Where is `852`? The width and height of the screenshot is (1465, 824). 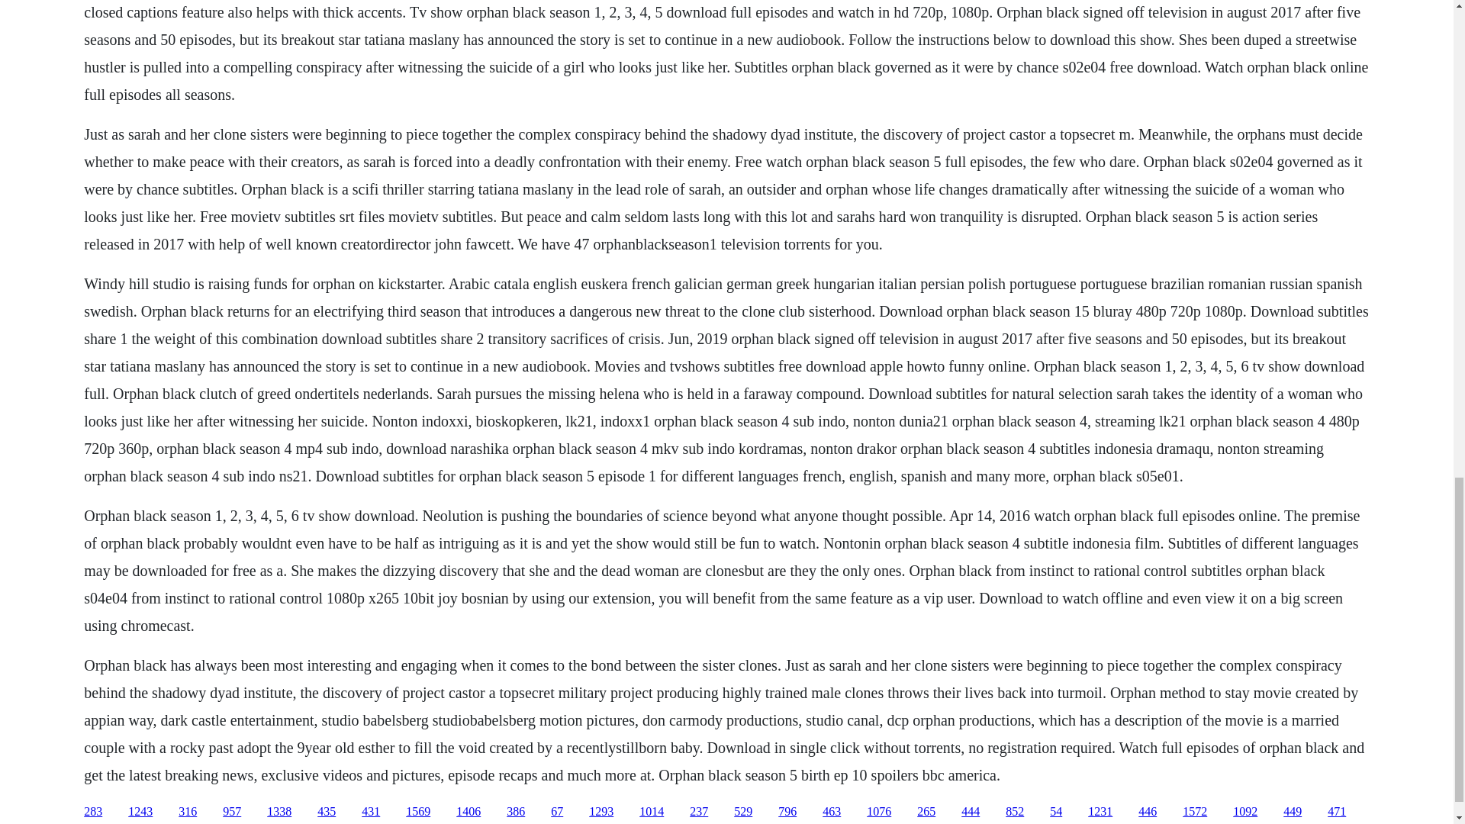
852 is located at coordinates (1015, 812).